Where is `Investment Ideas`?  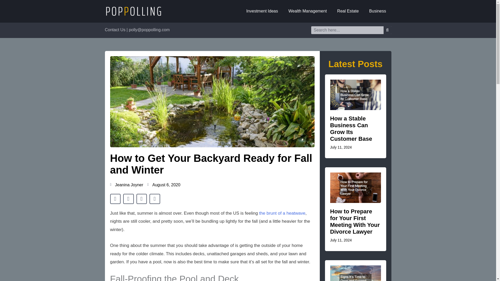 Investment Ideas is located at coordinates (262, 11).